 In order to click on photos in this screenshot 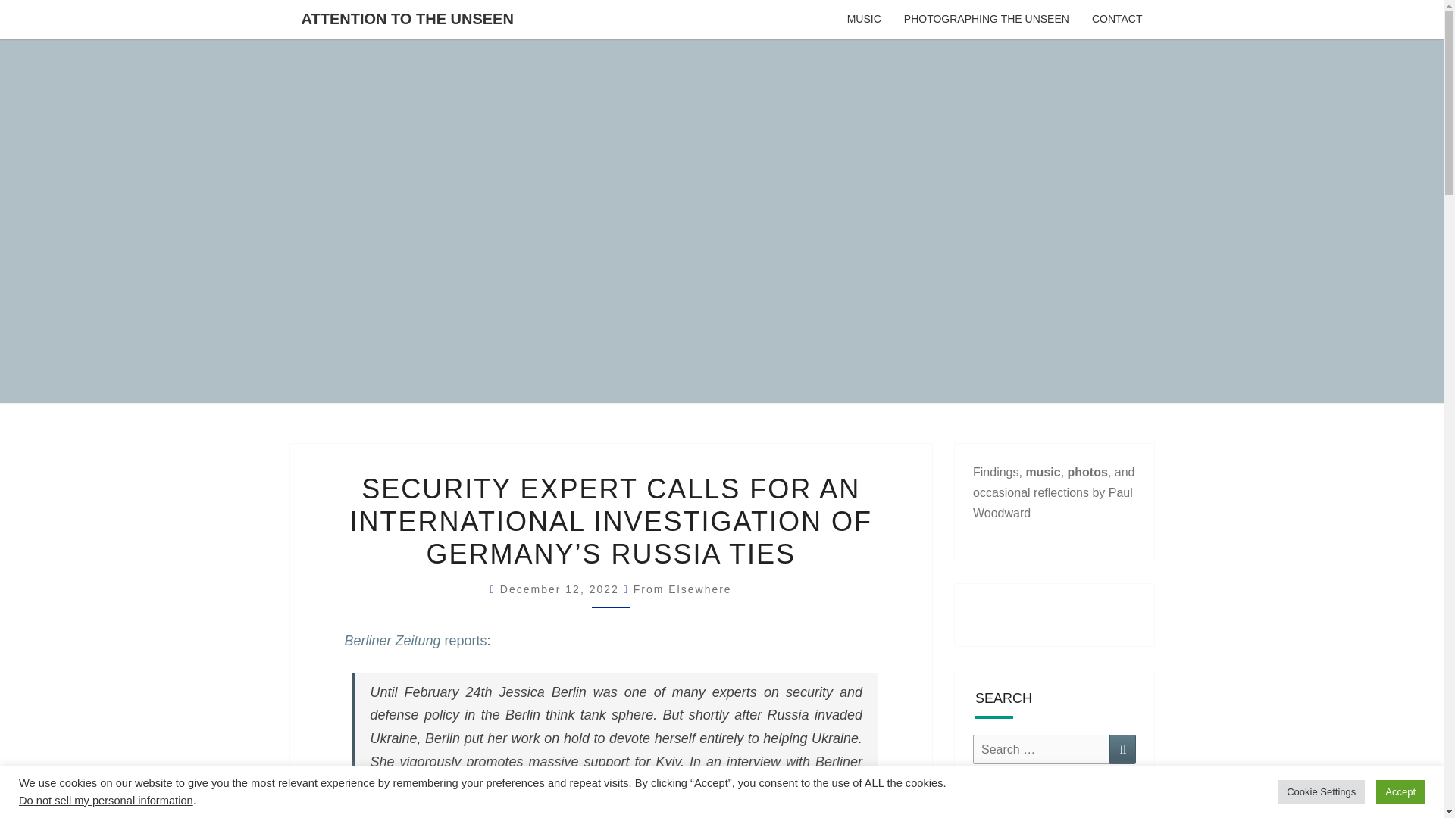, I will do `click(1087, 471)`.